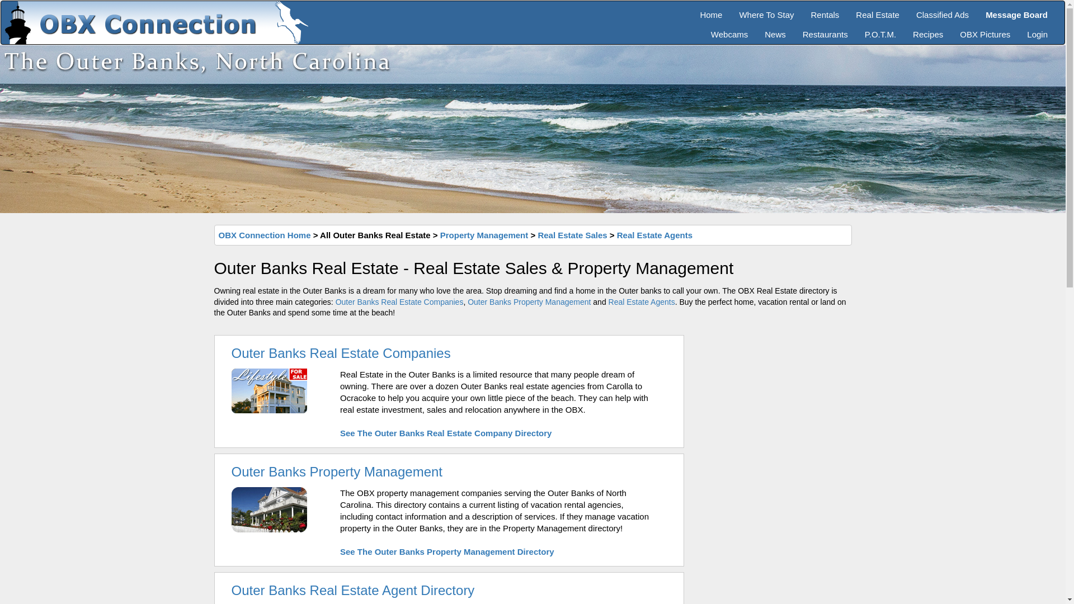  I want to click on OBX Connection Home, so click(264, 235).